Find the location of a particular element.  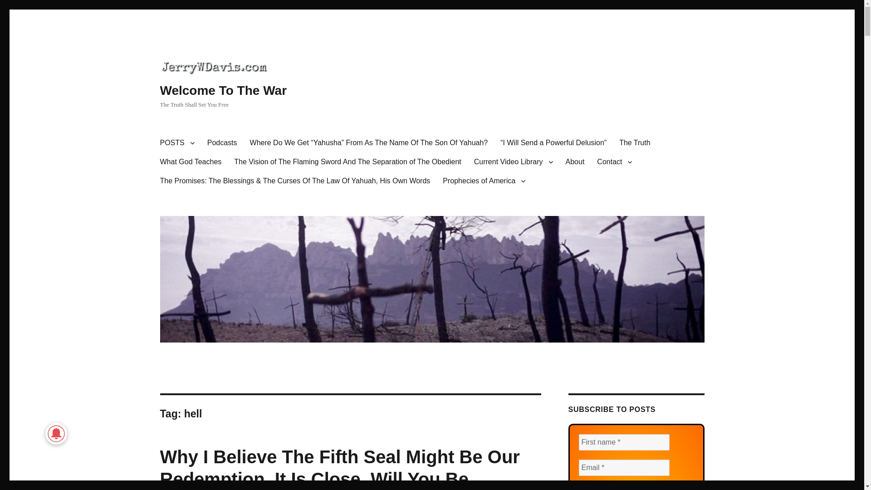

Current Video Library is located at coordinates (514, 162).